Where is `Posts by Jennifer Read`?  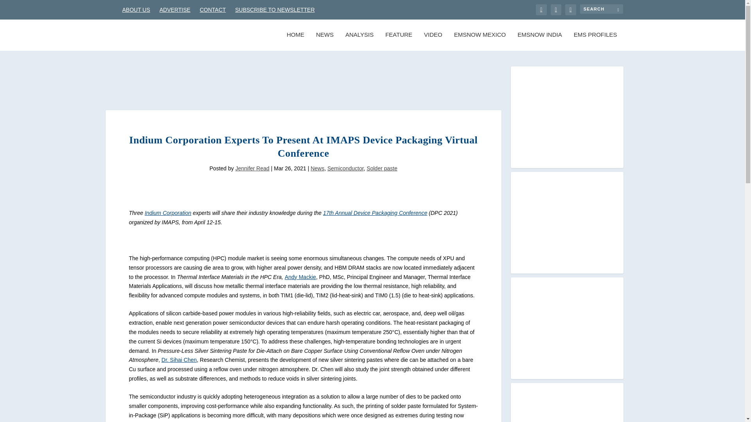 Posts by Jennifer Read is located at coordinates (253, 168).